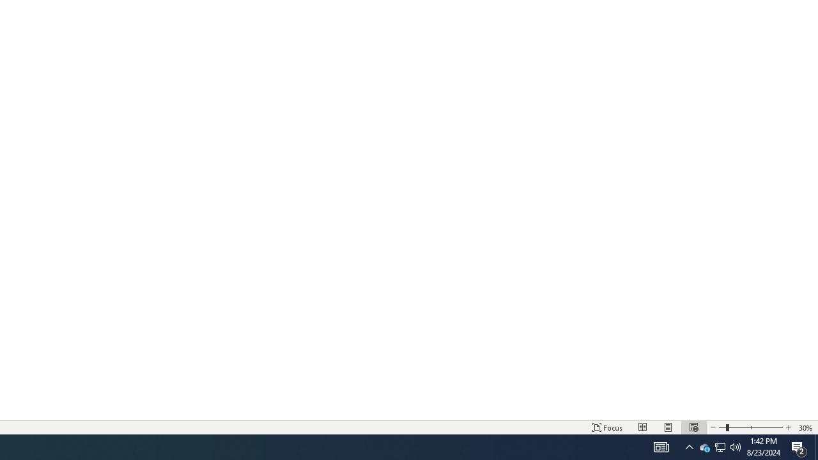 This screenshot has height=460, width=818. What do you see at coordinates (806, 427) in the screenshot?
I see `Zoom 30%` at bounding box center [806, 427].